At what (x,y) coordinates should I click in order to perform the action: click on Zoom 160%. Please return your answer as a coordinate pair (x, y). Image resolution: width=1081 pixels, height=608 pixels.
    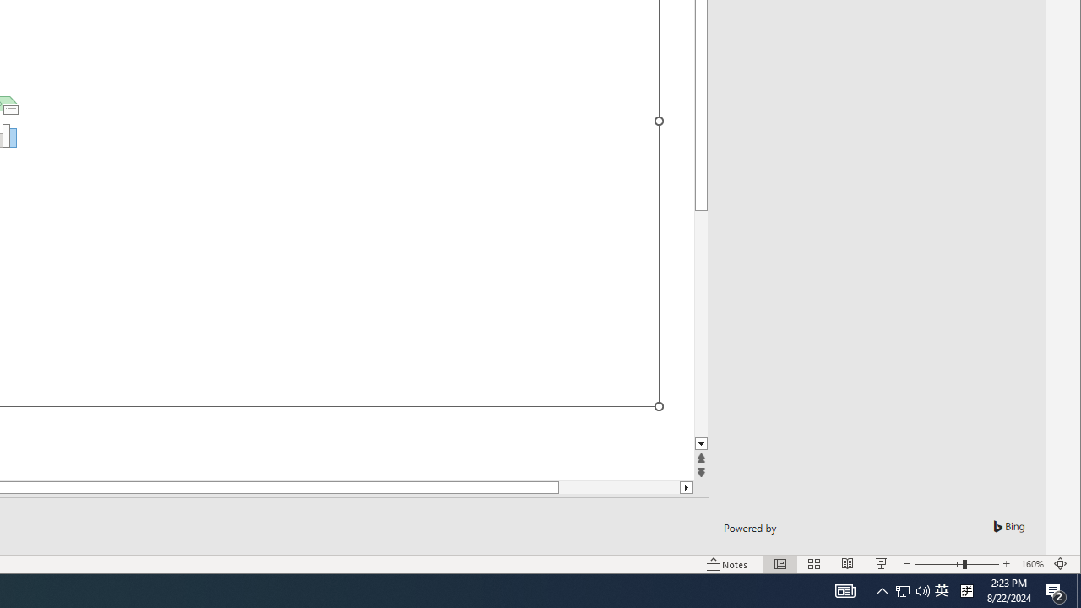
    Looking at the image, I should click on (1032, 564).